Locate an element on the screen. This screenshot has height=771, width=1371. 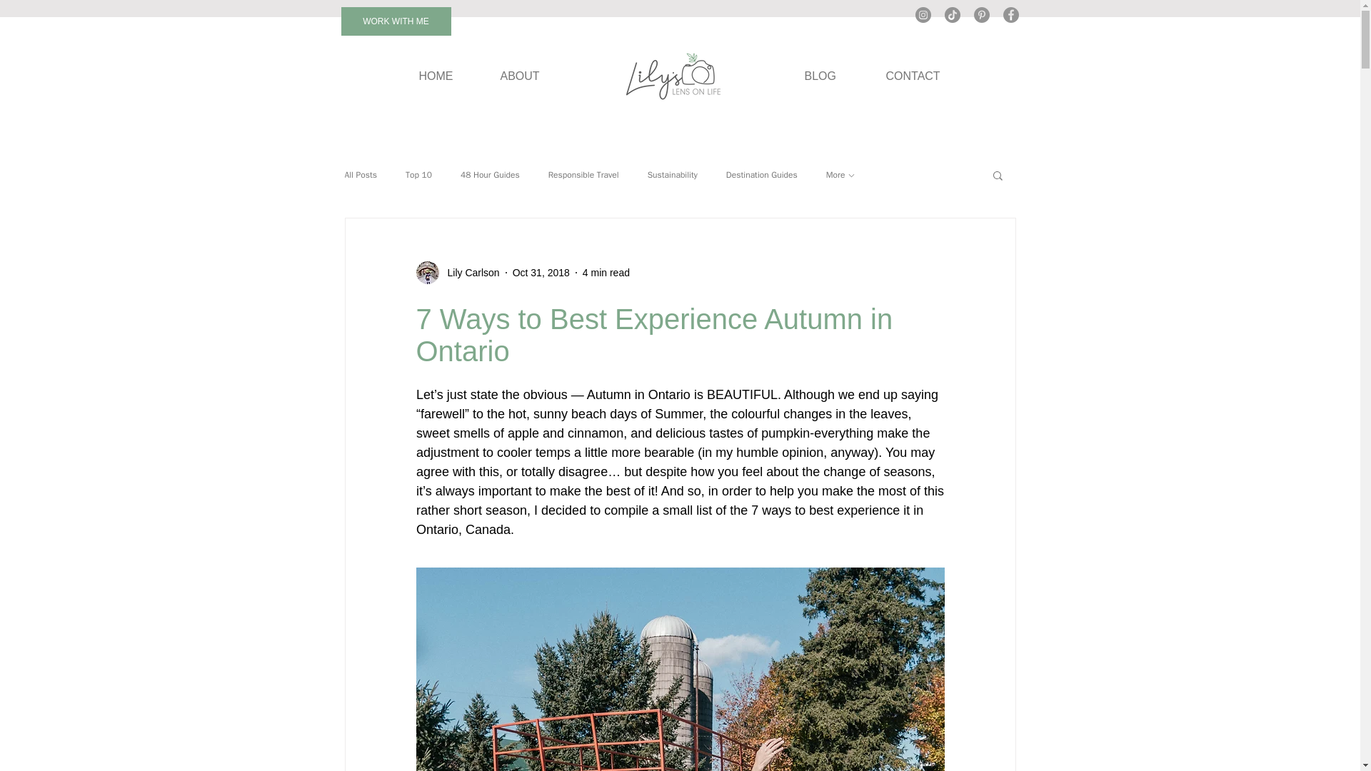
Top 10 is located at coordinates (418, 174).